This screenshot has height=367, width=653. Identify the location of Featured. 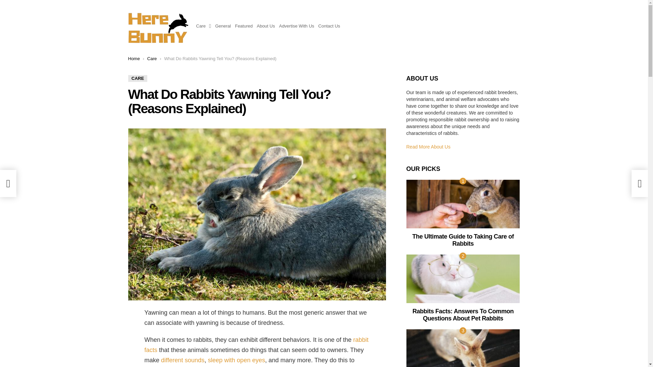
(244, 26).